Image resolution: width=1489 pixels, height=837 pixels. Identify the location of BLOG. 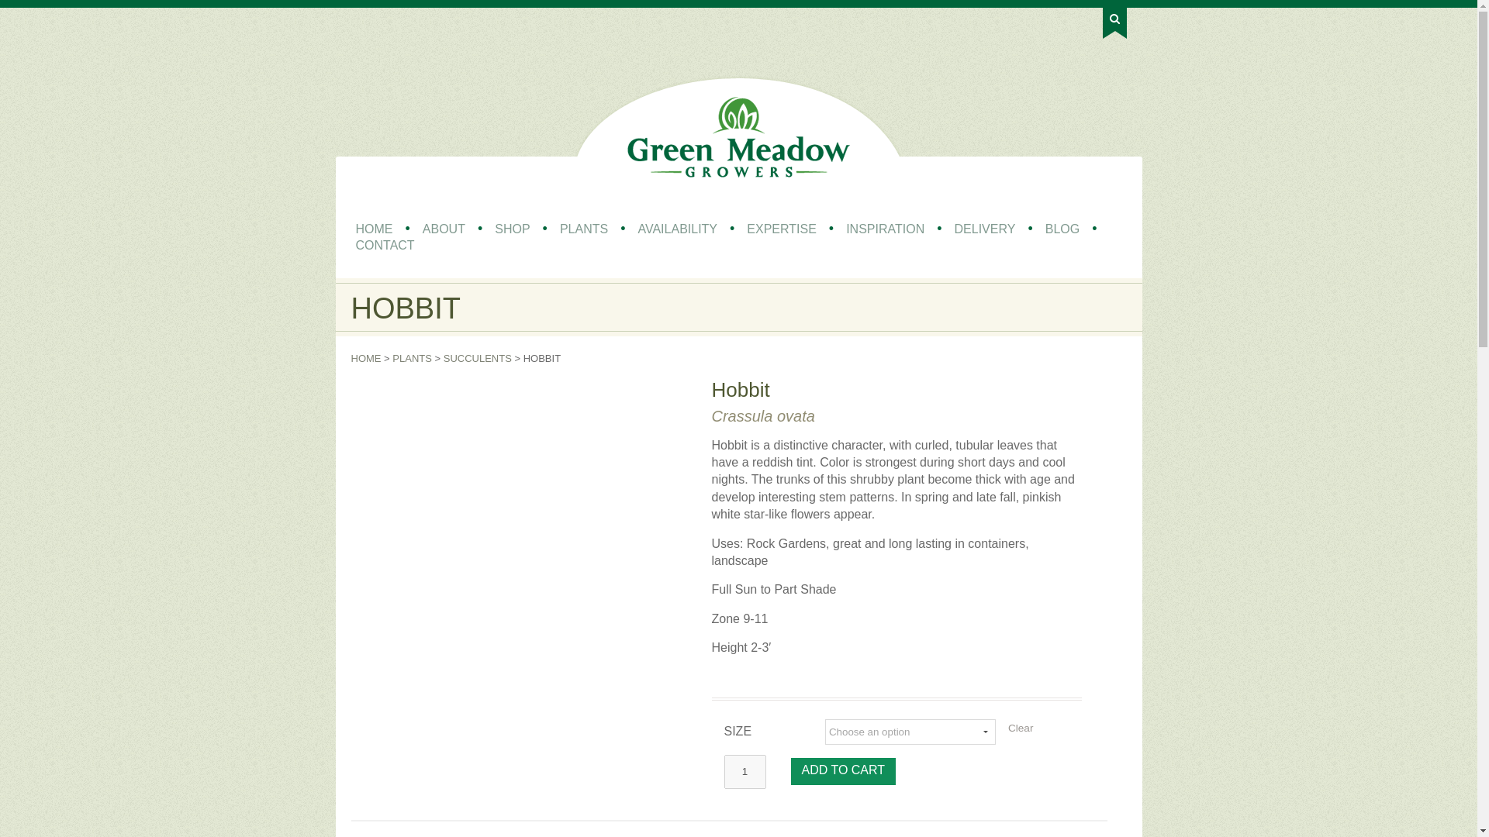
(1062, 229).